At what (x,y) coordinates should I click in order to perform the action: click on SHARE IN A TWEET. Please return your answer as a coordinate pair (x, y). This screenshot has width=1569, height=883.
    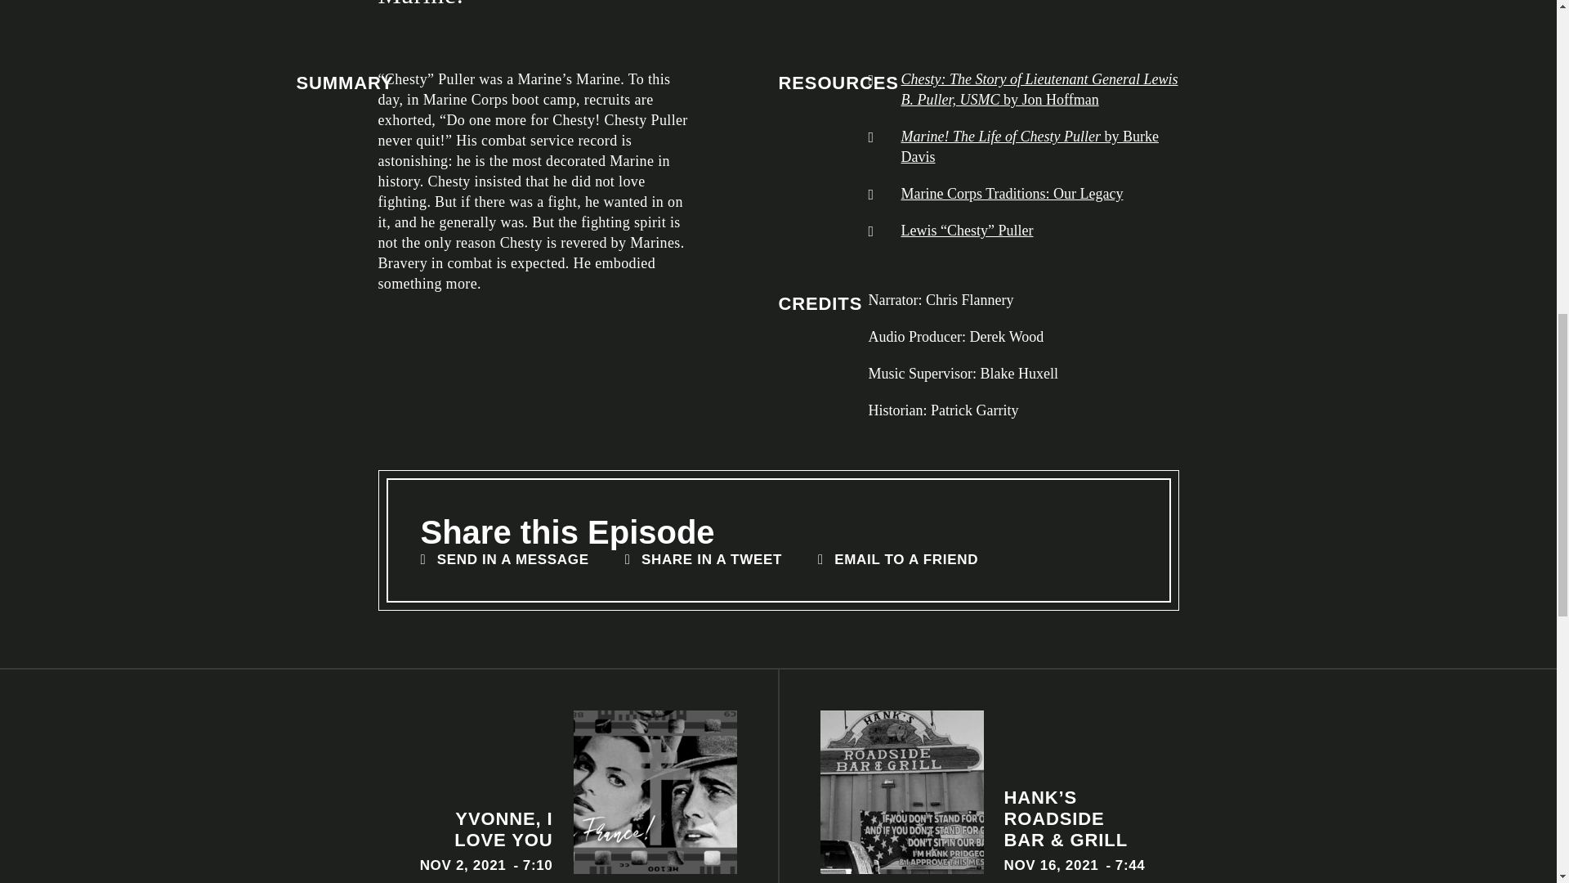
    Looking at the image, I should click on (505, 559).